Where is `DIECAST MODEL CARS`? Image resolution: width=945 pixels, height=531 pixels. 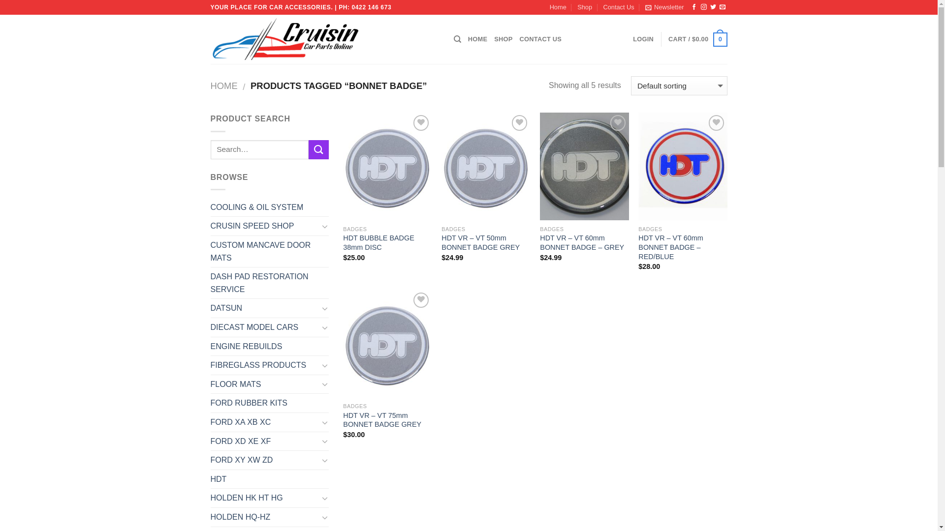
DIECAST MODEL CARS is located at coordinates (265, 327).